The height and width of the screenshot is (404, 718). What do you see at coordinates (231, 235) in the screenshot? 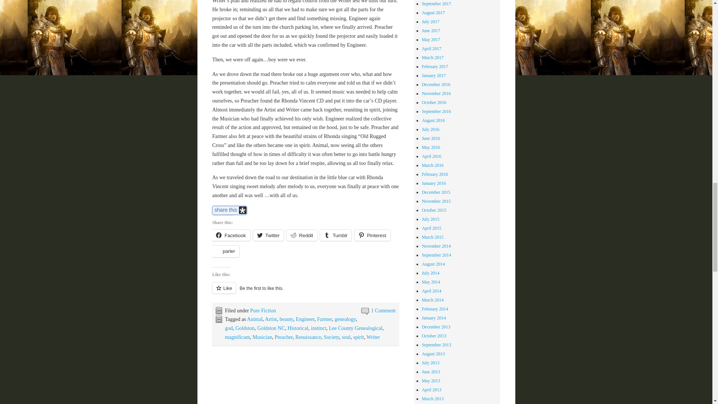
I see `Facebook` at bounding box center [231, 235].